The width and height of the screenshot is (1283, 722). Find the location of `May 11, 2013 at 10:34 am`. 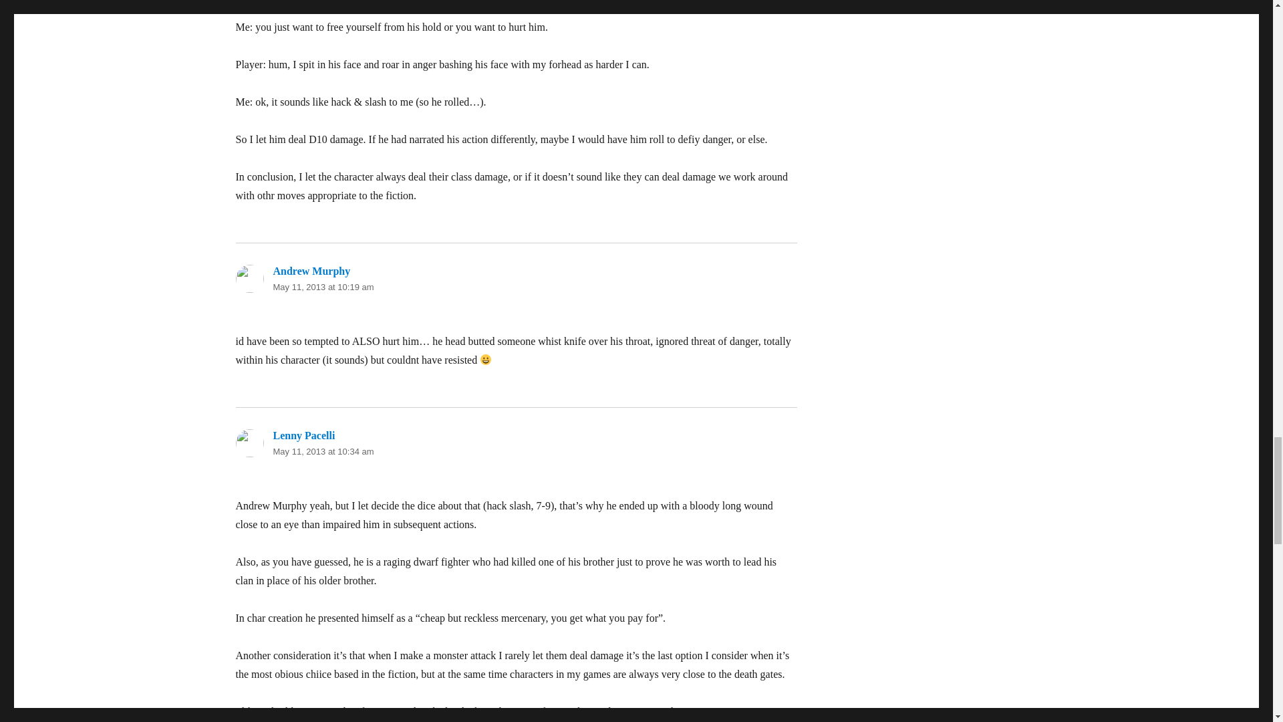

May 11, 2013 at 10:34 am is located at coordinates (322, 451).